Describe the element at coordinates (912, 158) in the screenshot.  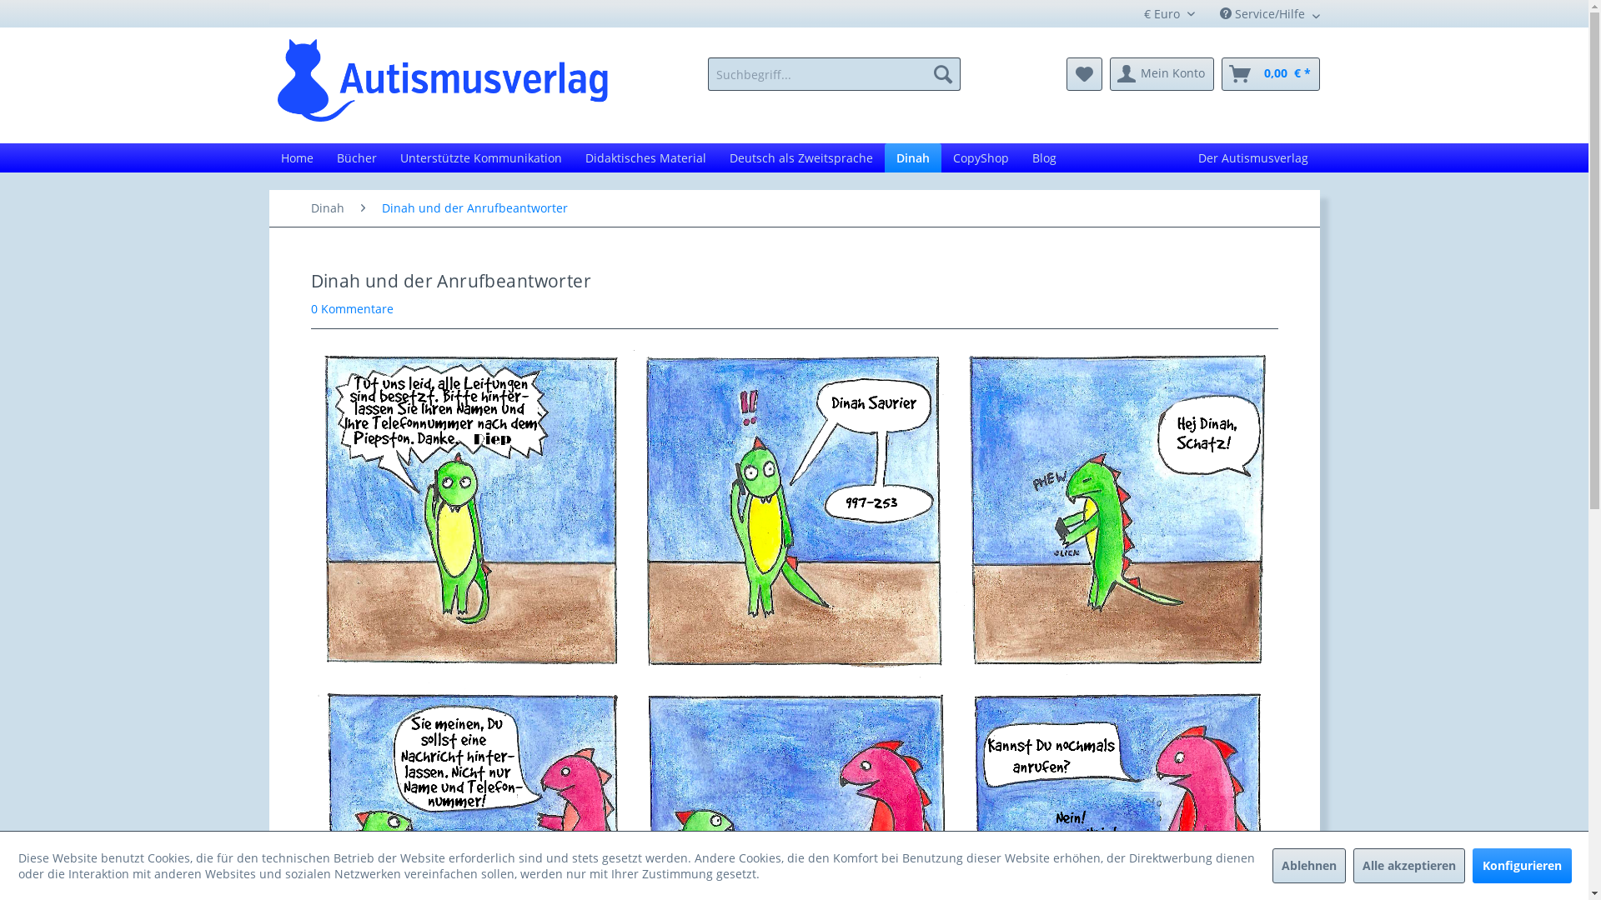
I see `Dinah` at that location.